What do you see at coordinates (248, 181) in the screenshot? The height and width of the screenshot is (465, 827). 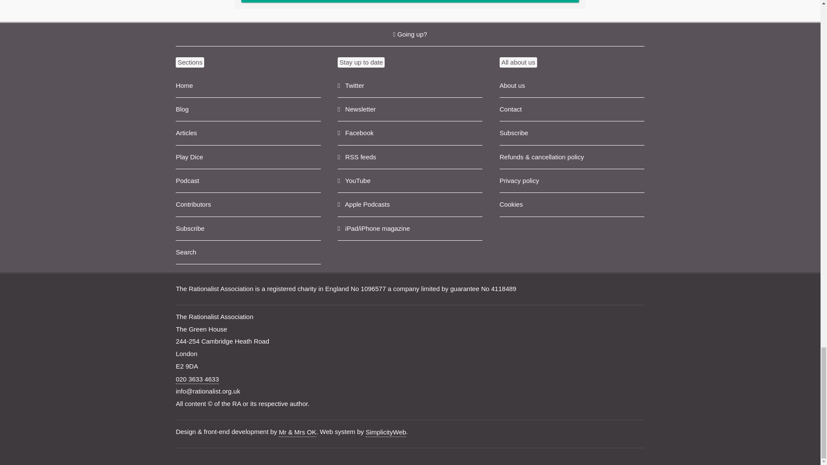 I see `Podcast` at bounding box center [248, 181].